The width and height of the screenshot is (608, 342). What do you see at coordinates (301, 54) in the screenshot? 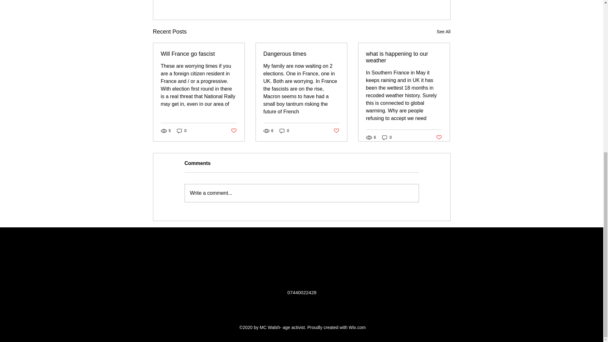
I see `Dangerous times` at bounding box center [301, 54].